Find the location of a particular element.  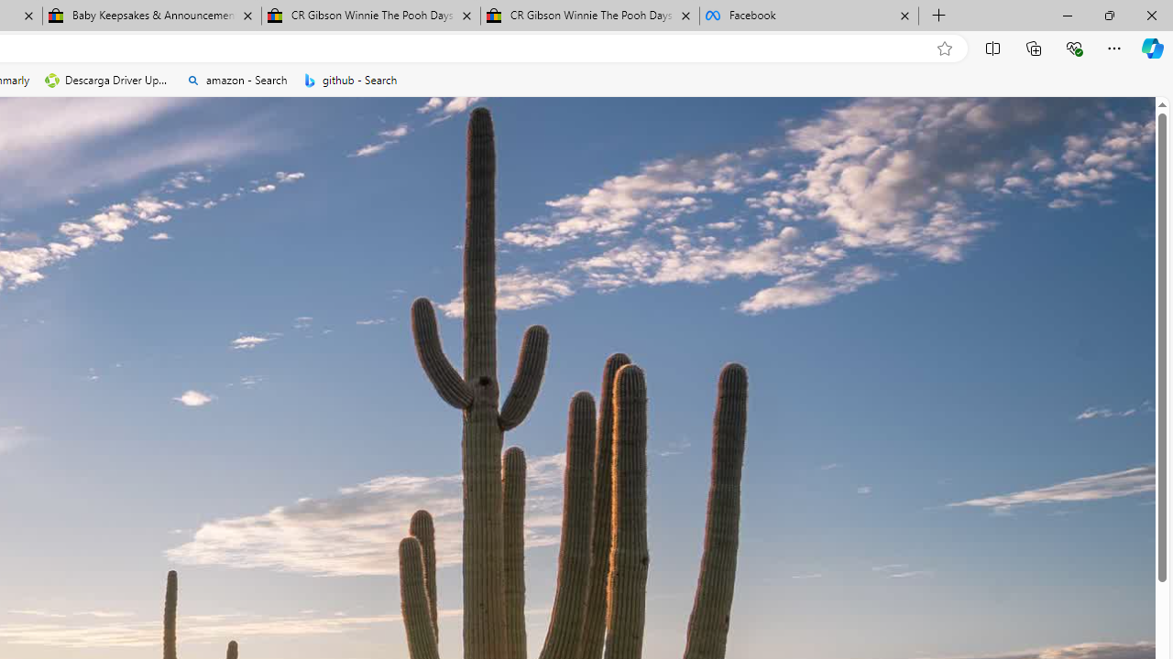

Hourly is located at coordinates (469, 376).